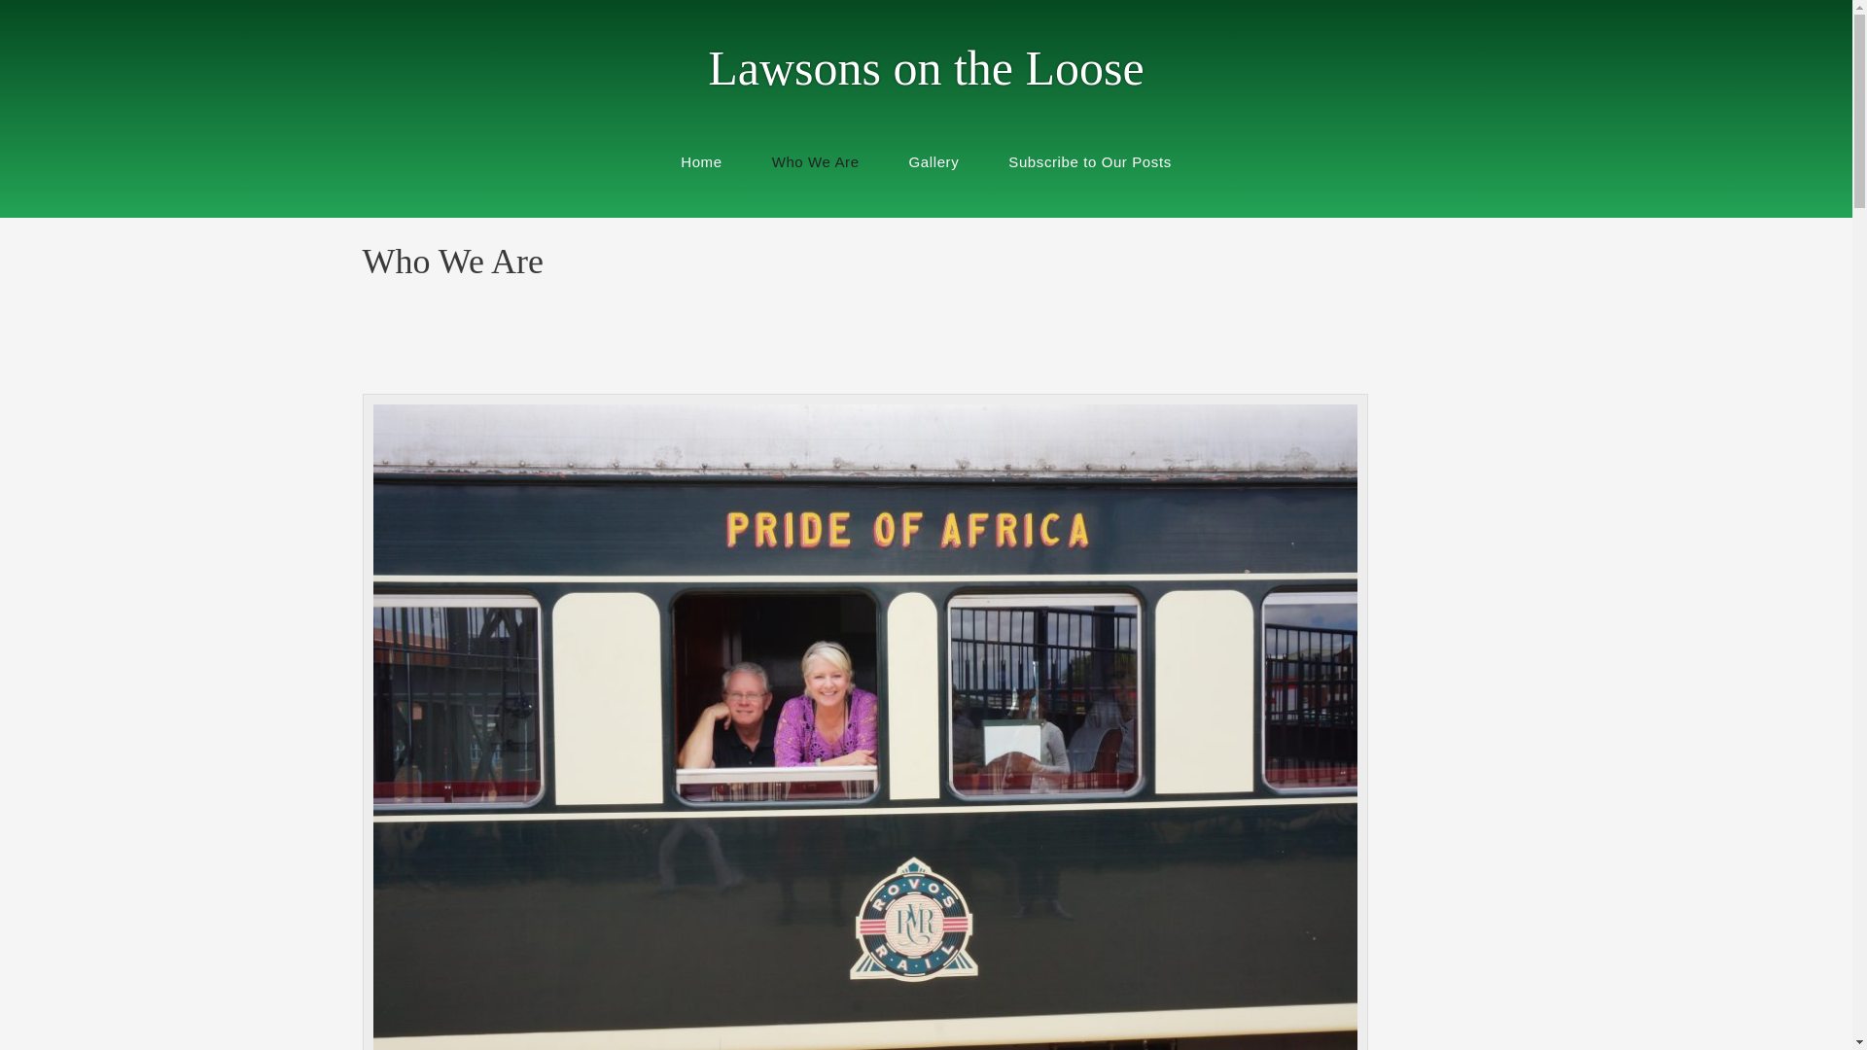 Image resolution: width=1867 pixels, height=1050 pixels. What do you see at coordinates (700, 162) in the screenshot?
I see `Home` at bounding box center [700, 162].